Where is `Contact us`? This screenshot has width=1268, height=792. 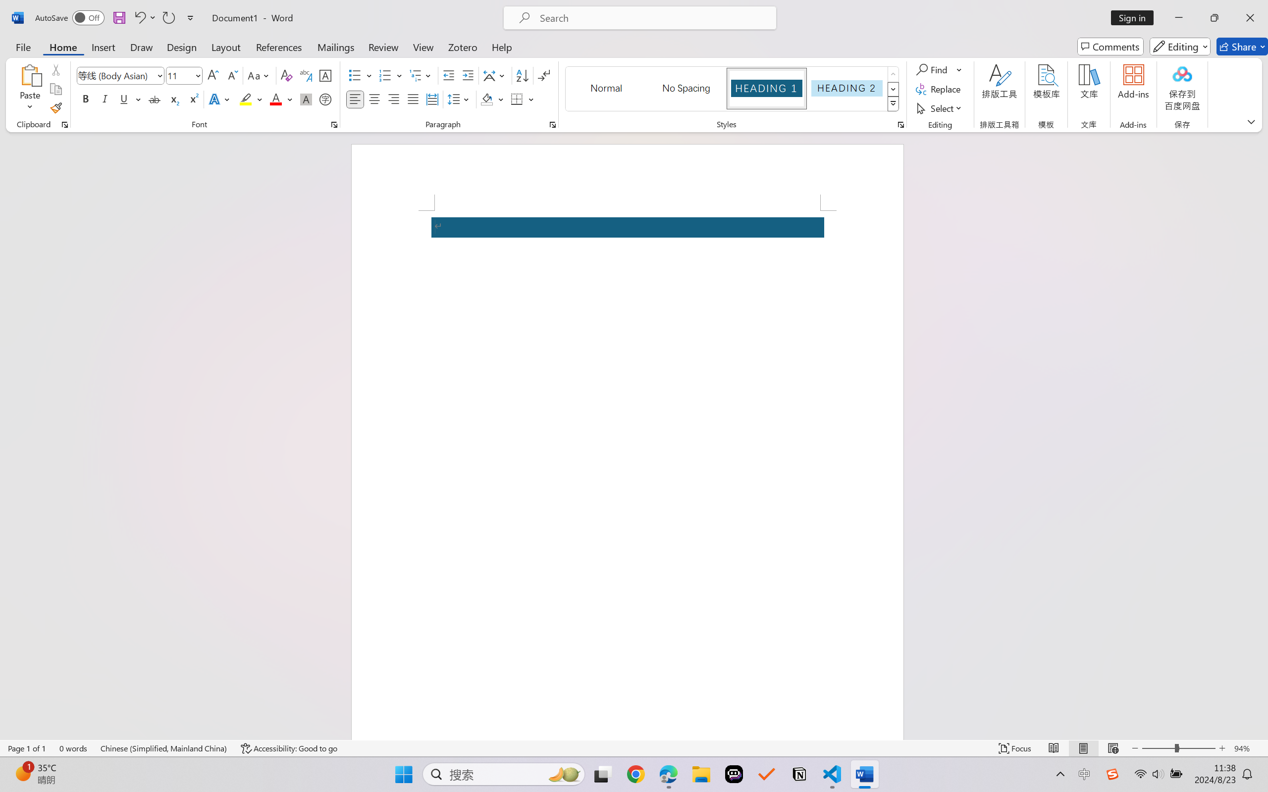
Contact us is located at coordinates (27, 690).